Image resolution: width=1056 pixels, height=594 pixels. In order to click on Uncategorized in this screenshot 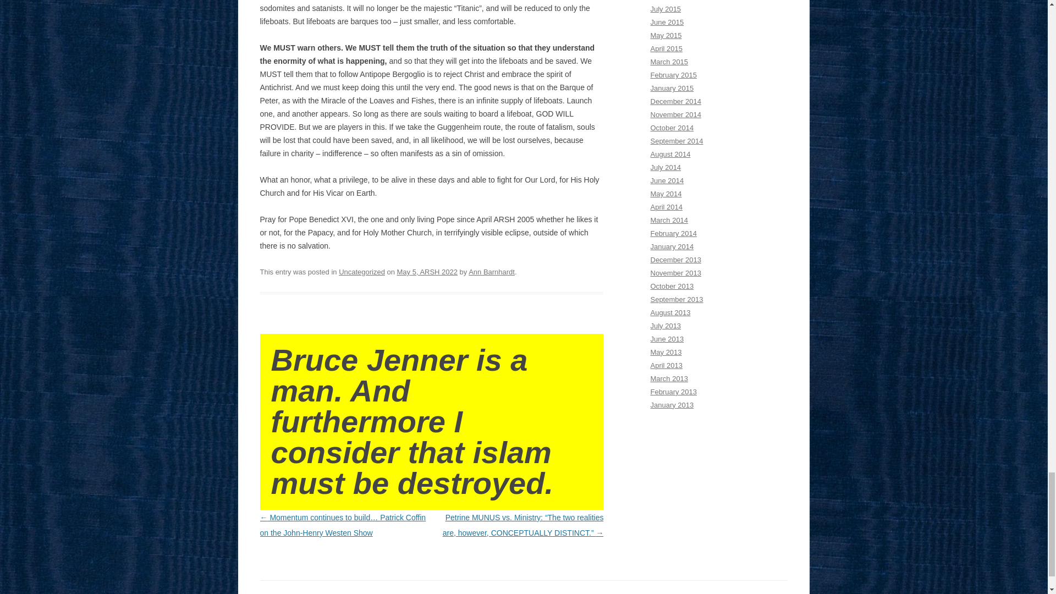, I will do `click(362, 272)`.